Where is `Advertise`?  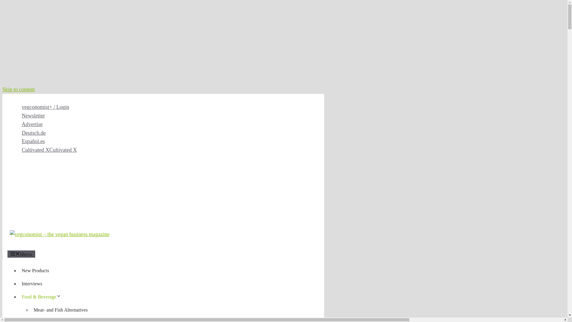 Advertise is located at coordinates (32, 124).